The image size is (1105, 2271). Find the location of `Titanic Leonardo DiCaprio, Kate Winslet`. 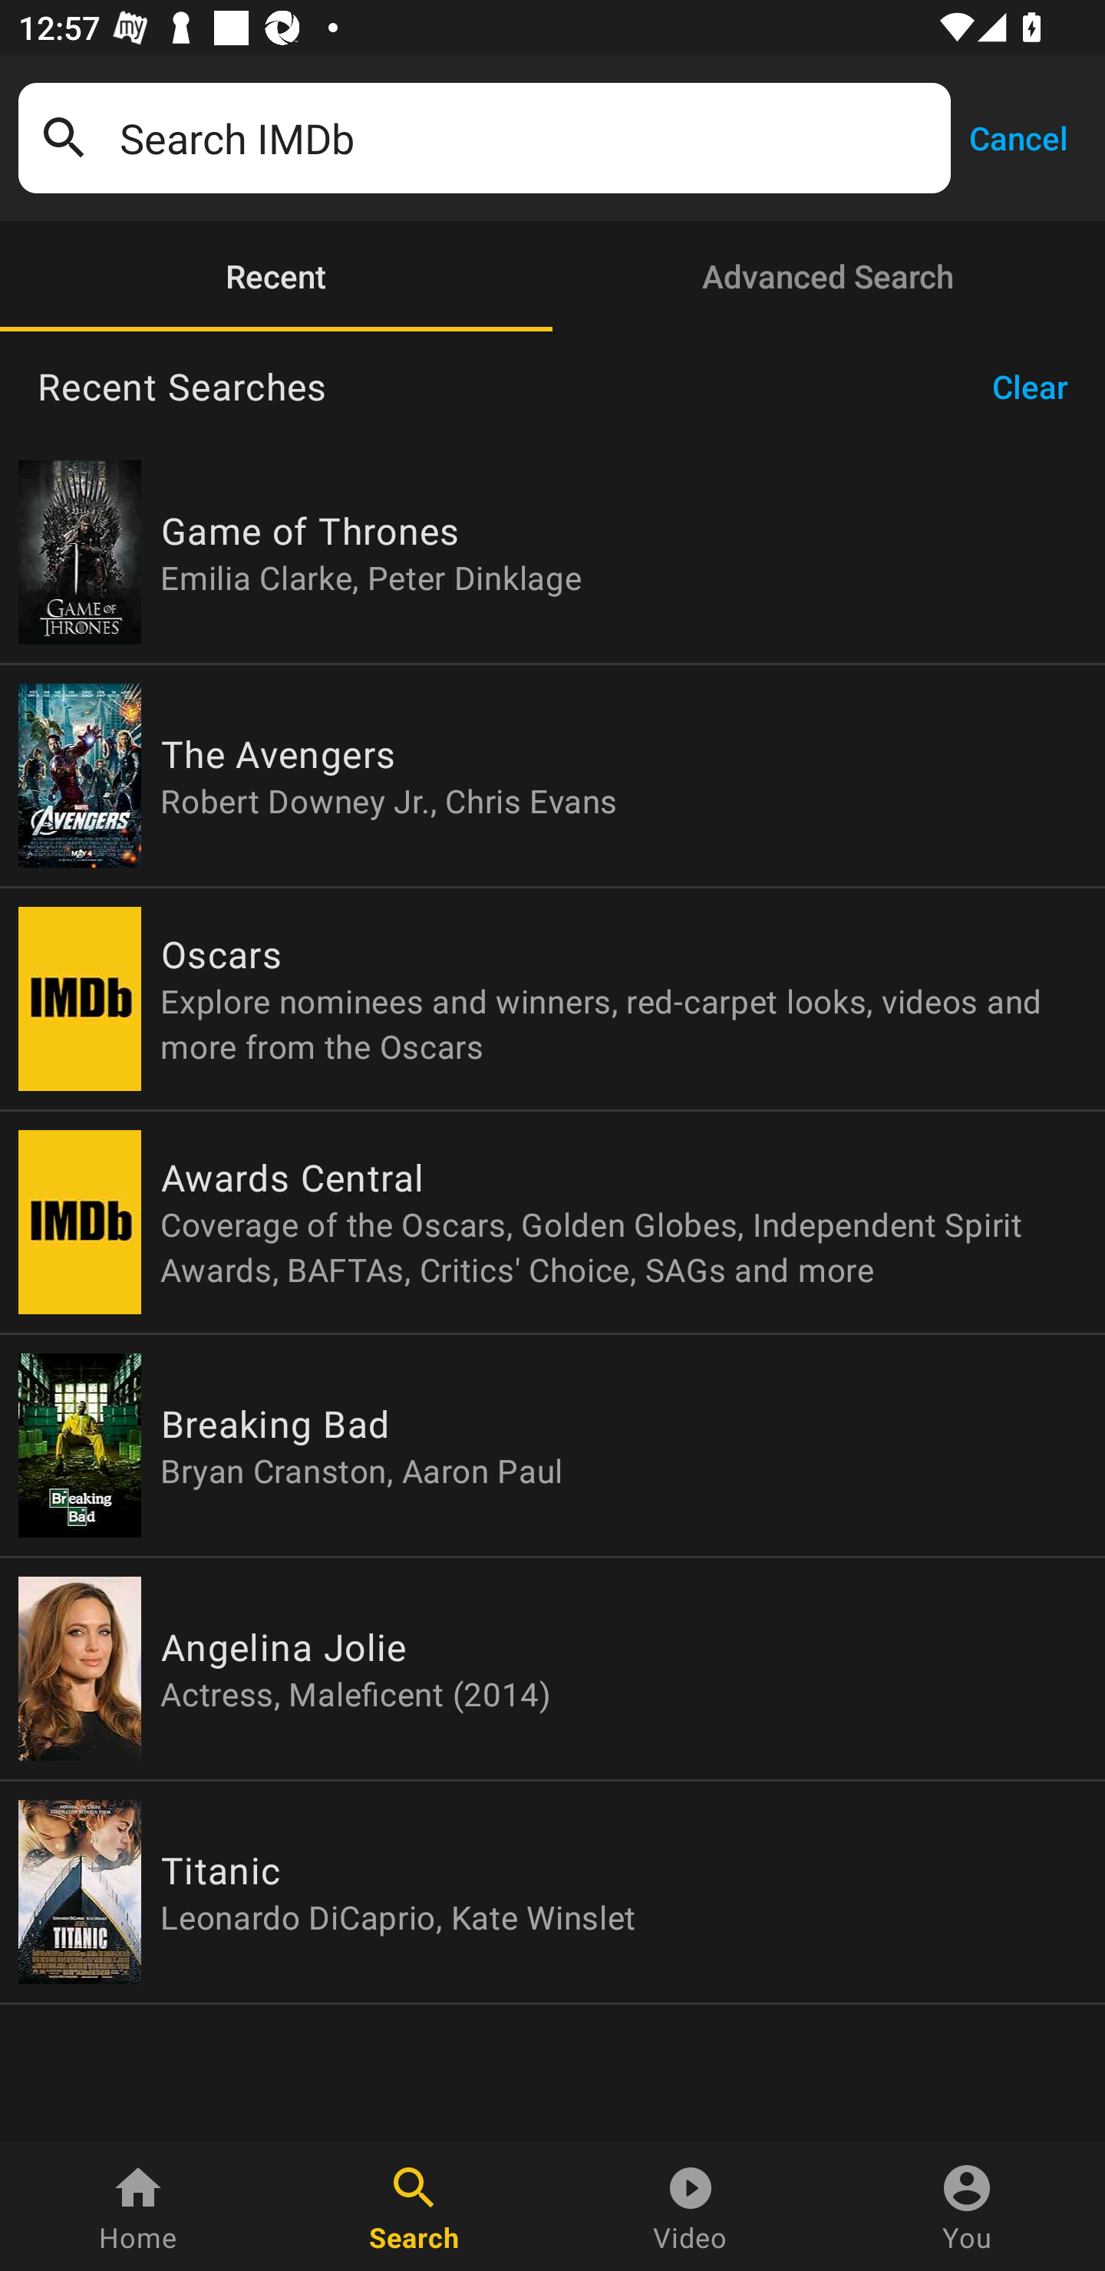

Titanic Leonardo DiCaprio, Kate Winslet is located at coordinates (552, 1891).